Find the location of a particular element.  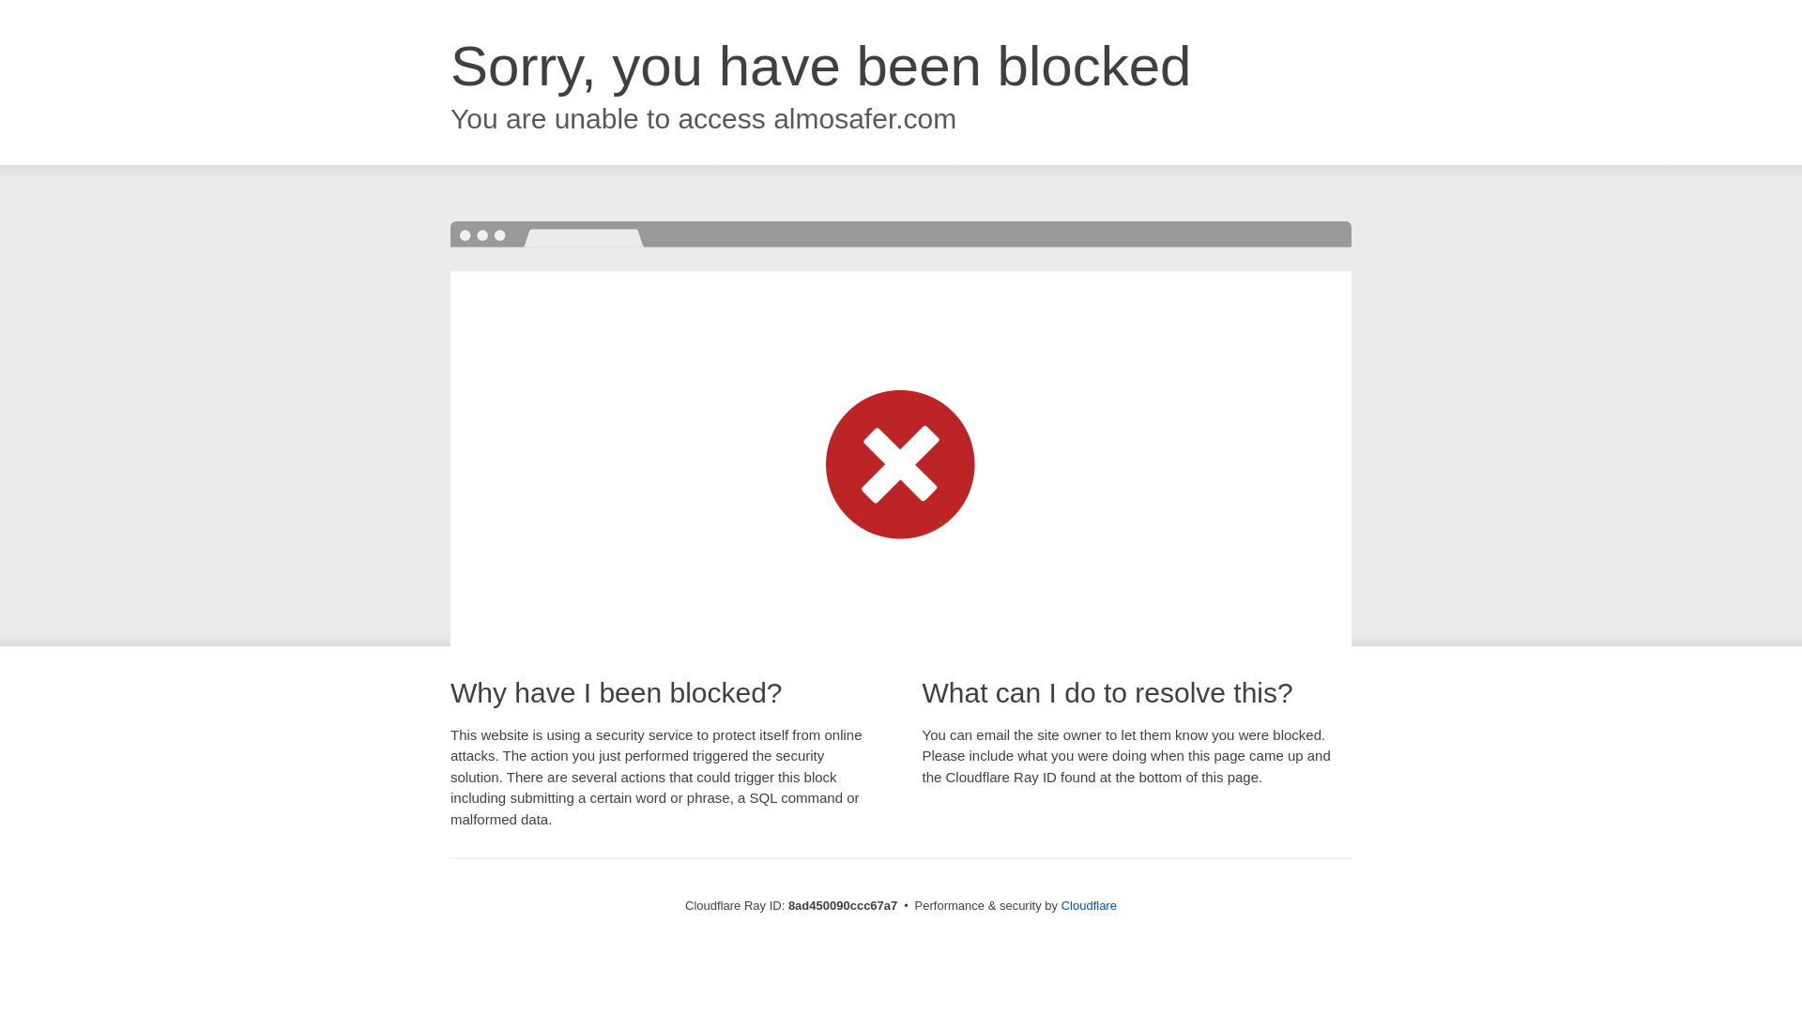

Cloudflare is located at coordinates (1089, 905).